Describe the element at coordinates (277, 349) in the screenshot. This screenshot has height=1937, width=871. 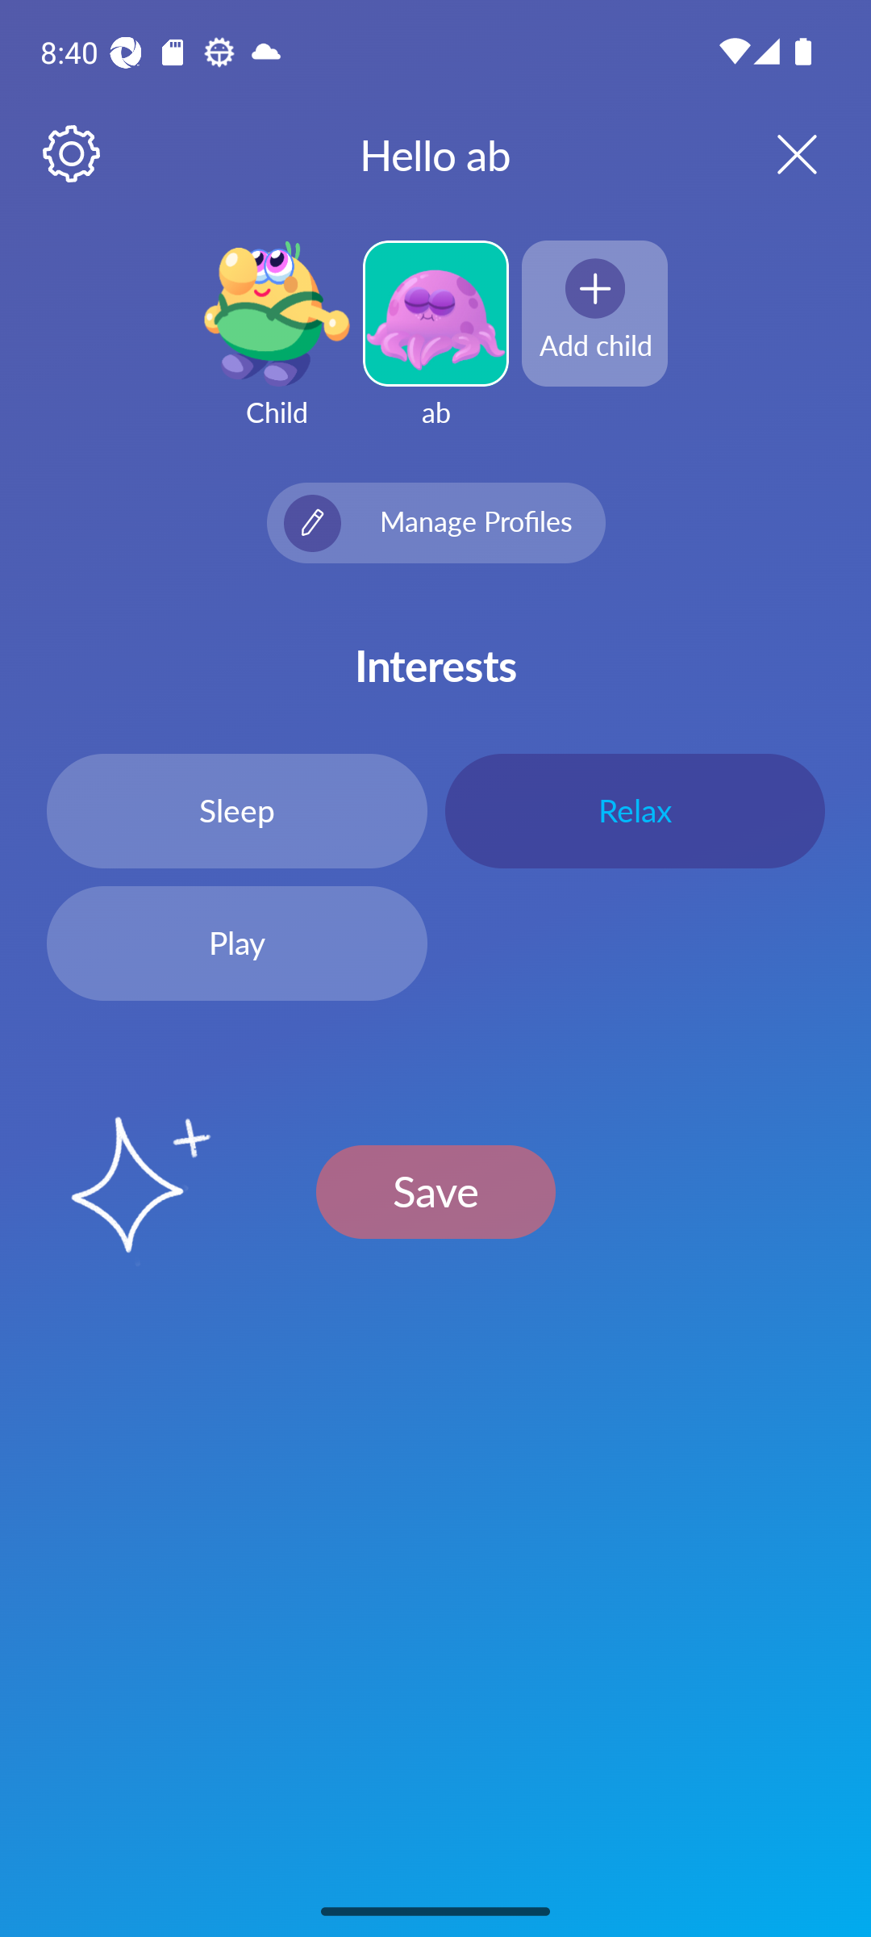
I see `Child` at that location.